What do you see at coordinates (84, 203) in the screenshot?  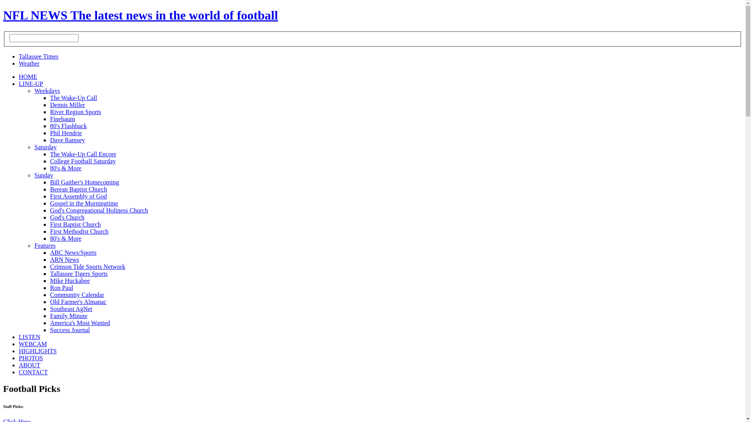 I see `Gospel in the Morningtime` at bounding box center [84, 203].